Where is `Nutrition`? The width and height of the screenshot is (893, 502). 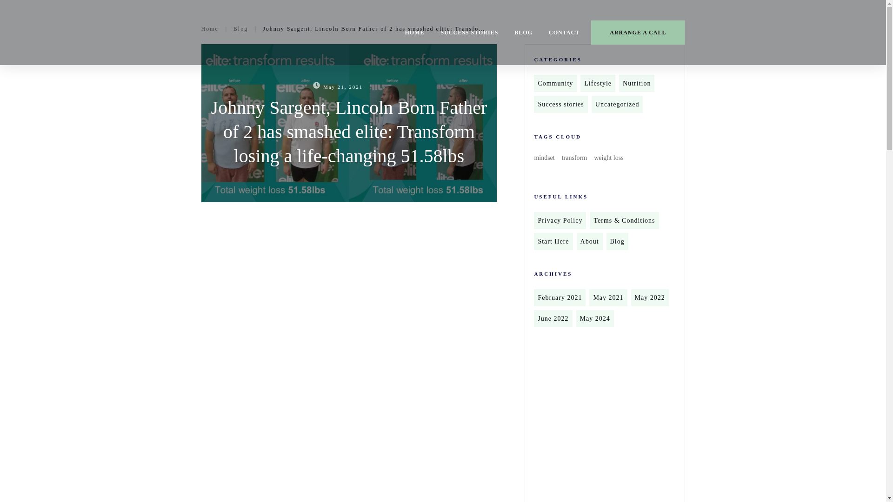
Nutrition is located at coordinates (636, 83).